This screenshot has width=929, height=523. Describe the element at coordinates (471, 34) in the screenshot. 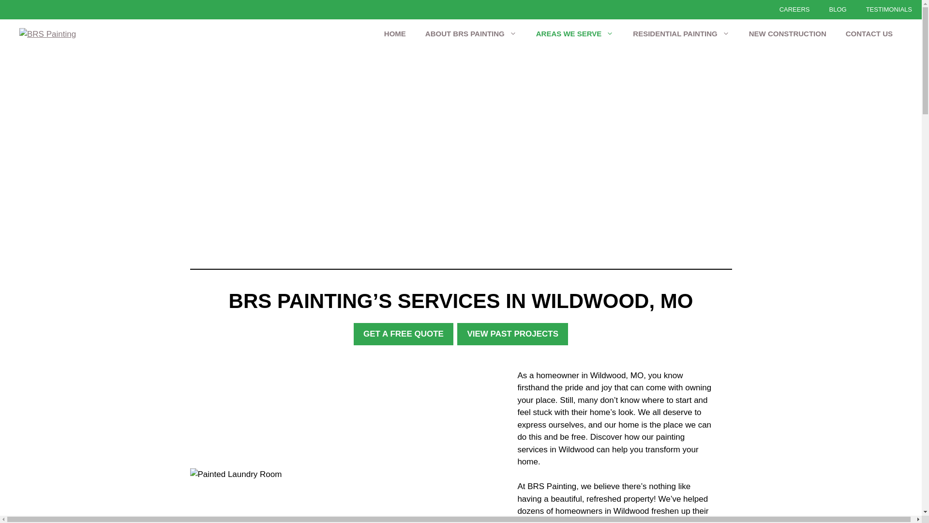

I see `ABOUT BRS PAINTING` at that location.